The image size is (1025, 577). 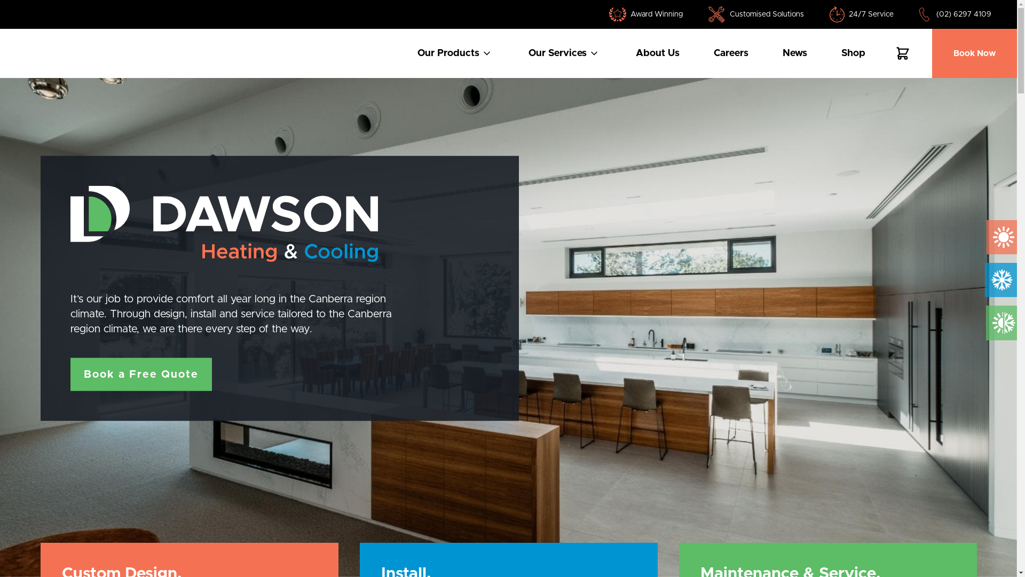 What do you see at coordinates (658, 53) in the screenshot?
I see `About Us` at bounding box center [658, 53].